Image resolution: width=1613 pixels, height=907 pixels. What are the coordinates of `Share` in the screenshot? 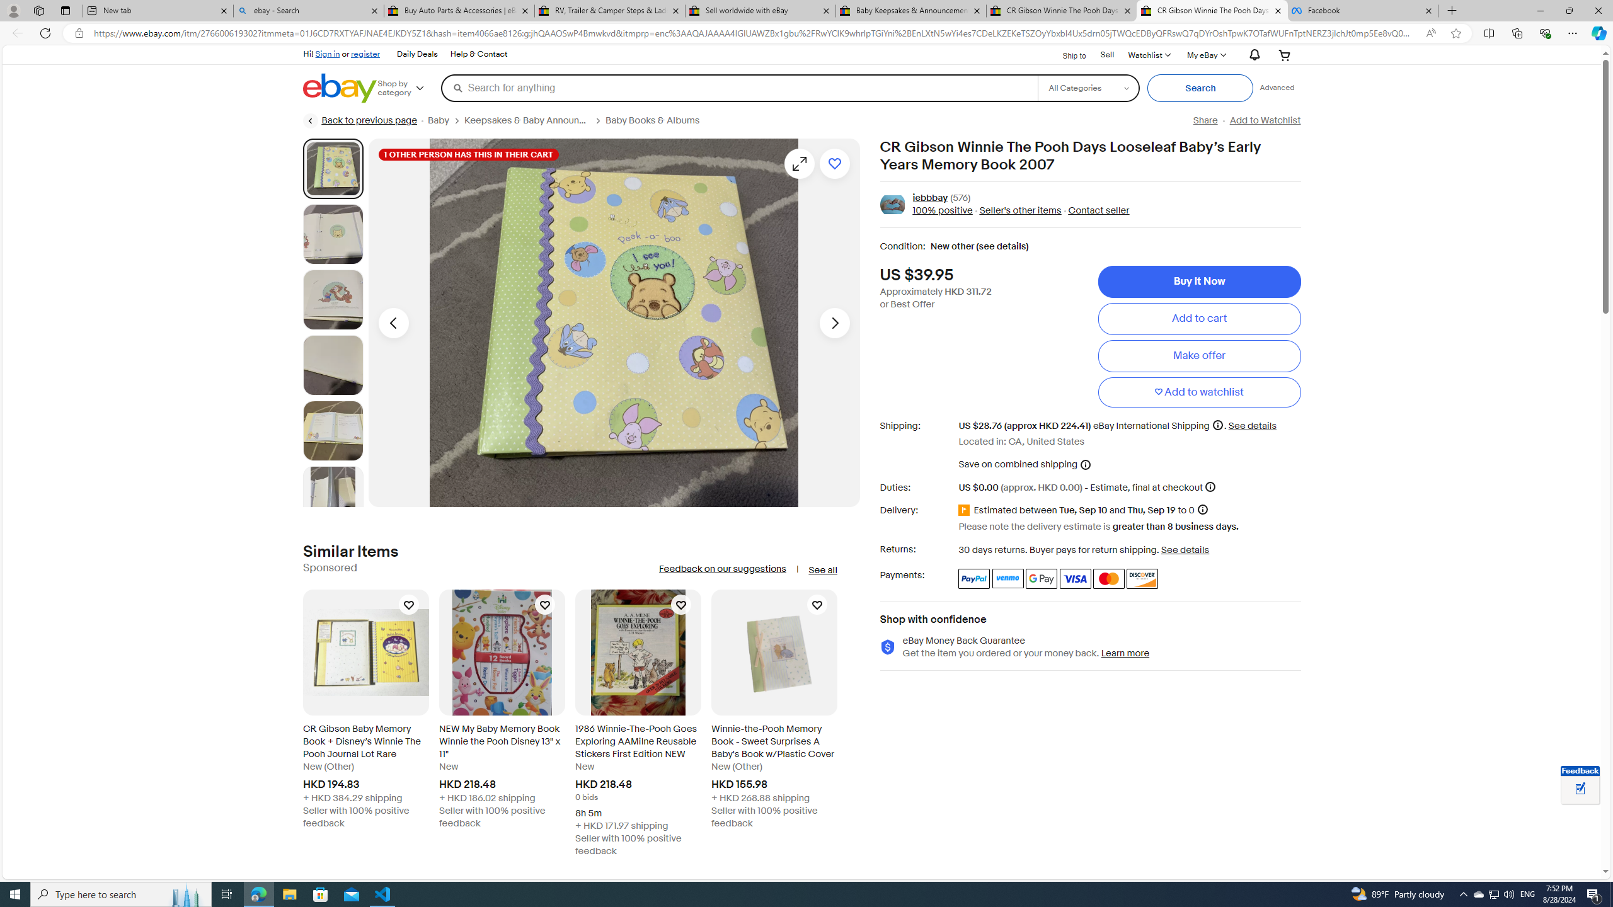 It's located at (1205, 120).